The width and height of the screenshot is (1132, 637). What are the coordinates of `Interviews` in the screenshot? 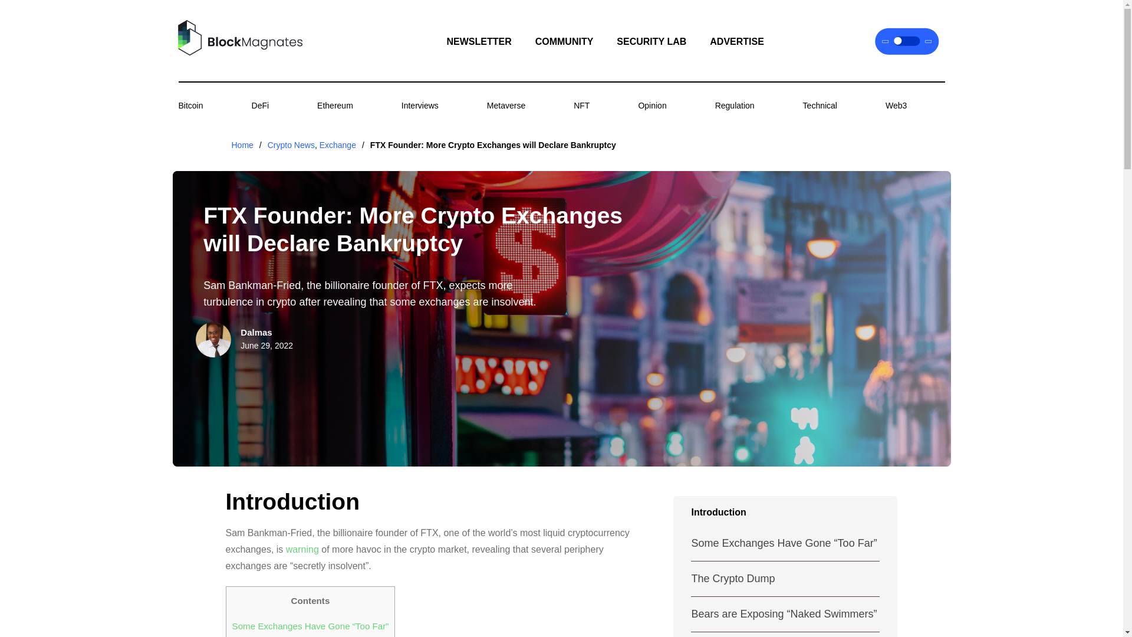 It's located at (420, 105).